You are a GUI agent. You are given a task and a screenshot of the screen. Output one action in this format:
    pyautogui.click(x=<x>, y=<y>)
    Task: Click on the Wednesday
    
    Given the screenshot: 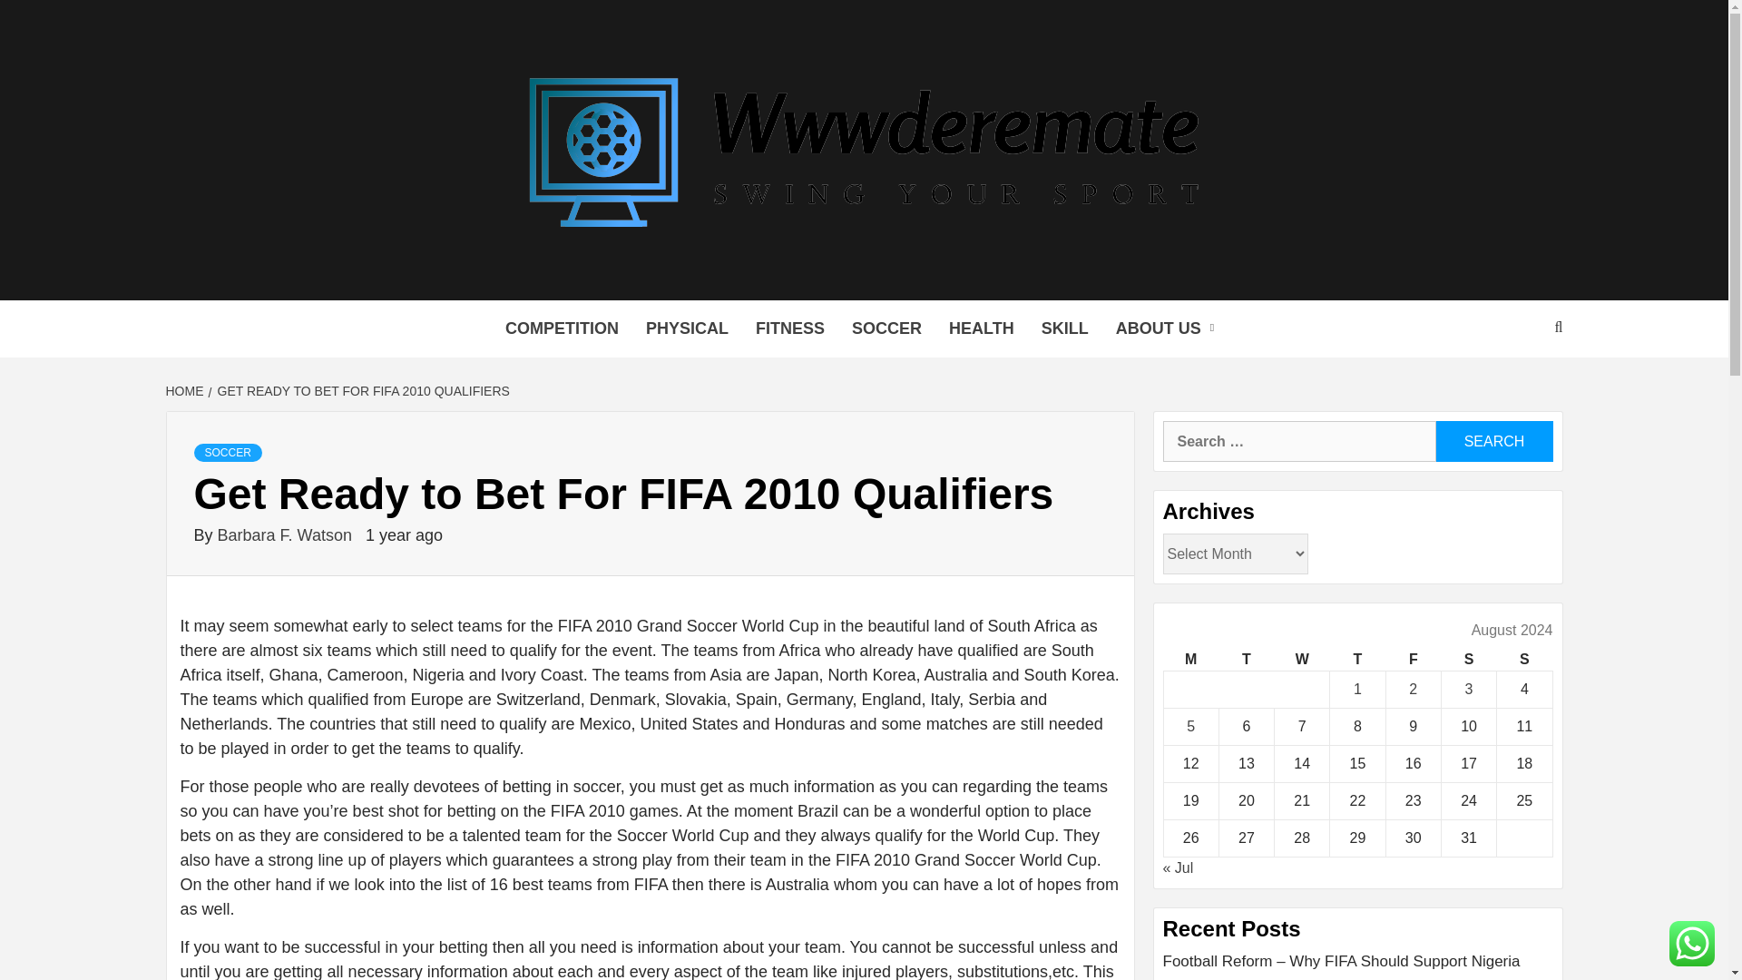 What is the action you would take?
    pyautogui.click(x=1303, y=659)
    